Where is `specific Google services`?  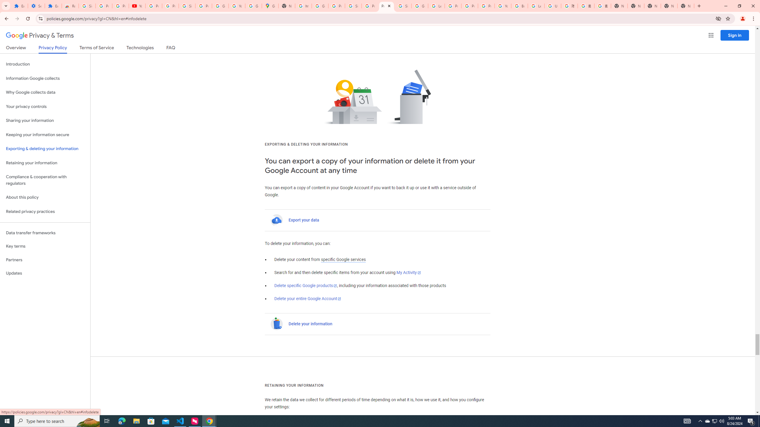
specific Google services is located at coordinates (343, 260).